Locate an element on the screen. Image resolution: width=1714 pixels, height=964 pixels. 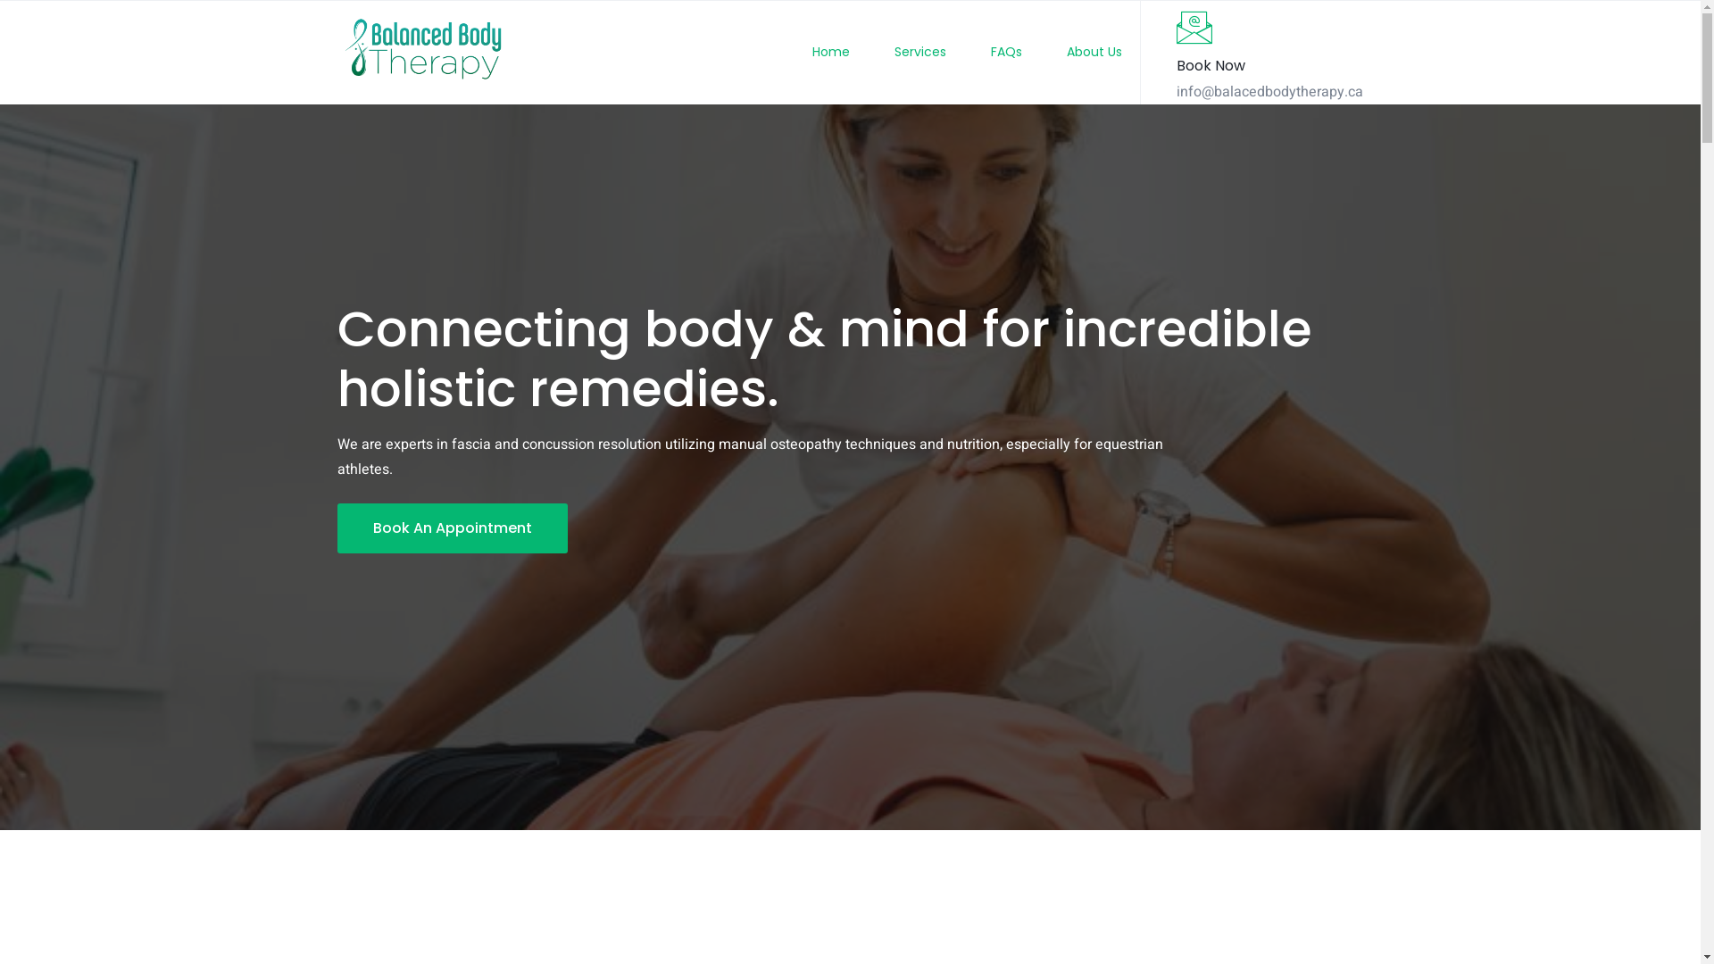
FAQs is located at coordinates (984, 53).